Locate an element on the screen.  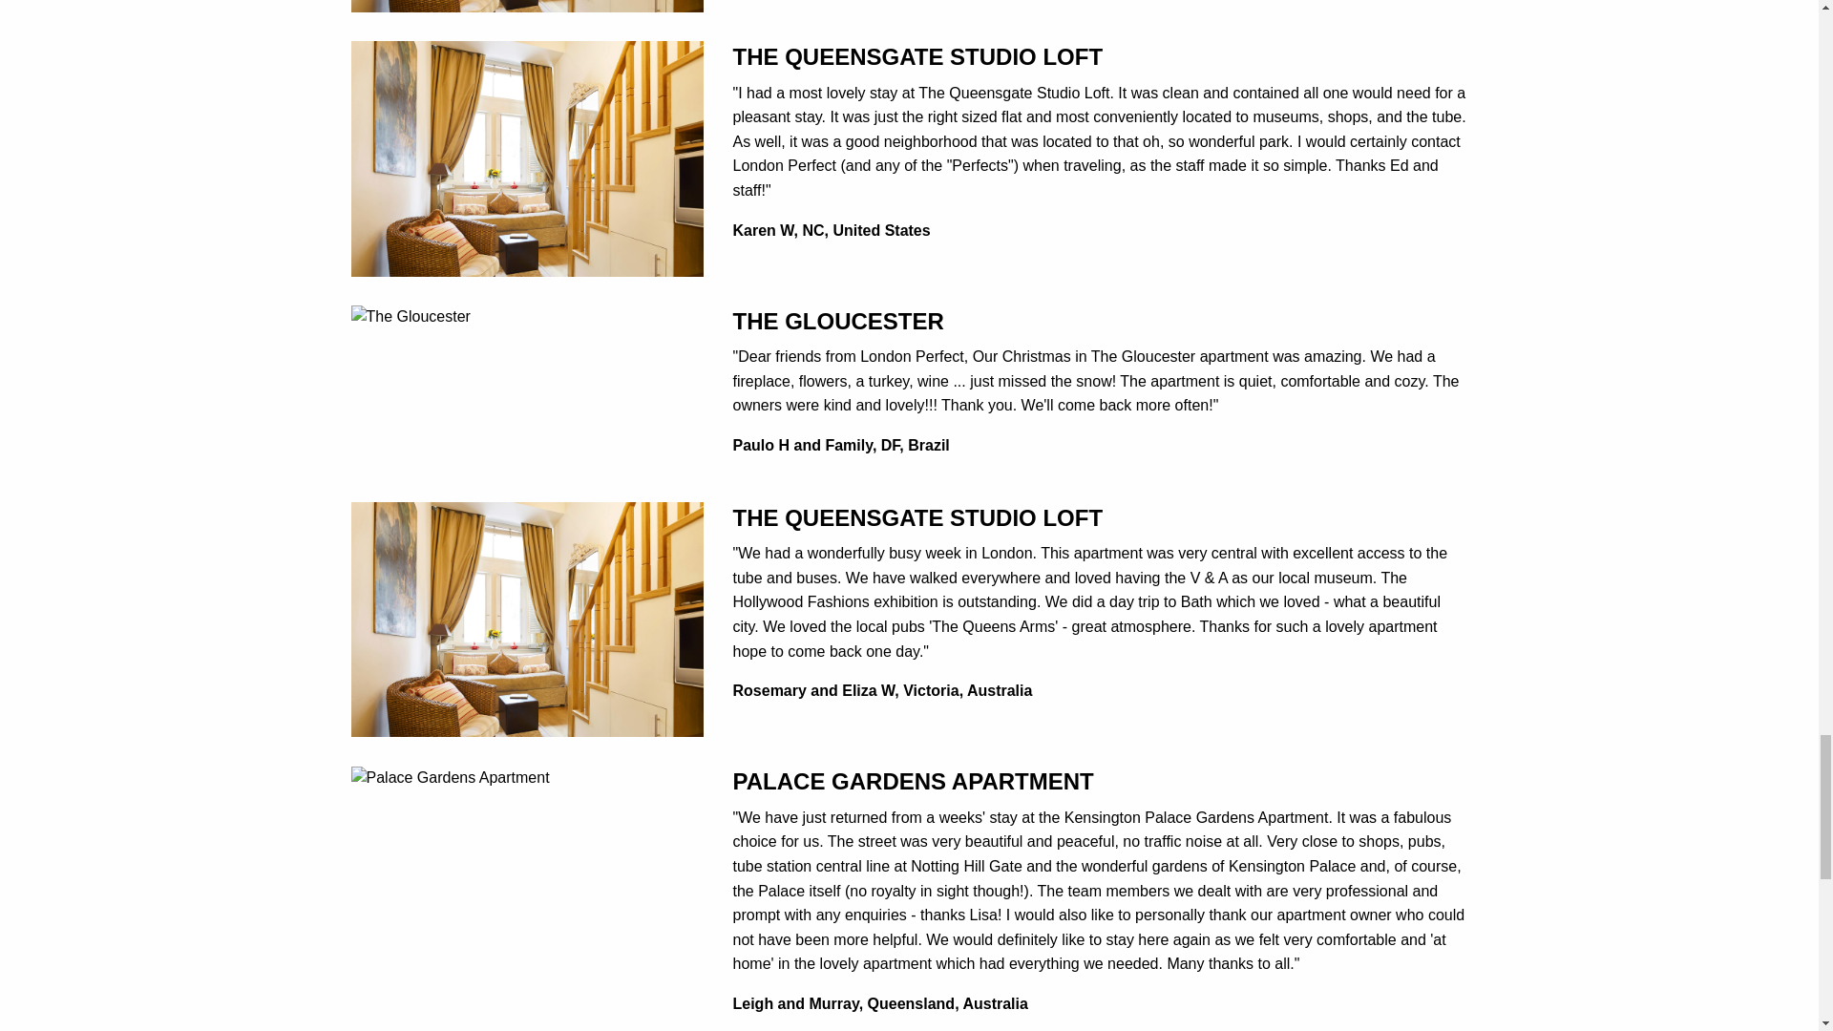
The Queensgate Studio Loft is located at coordinates (527, 618).